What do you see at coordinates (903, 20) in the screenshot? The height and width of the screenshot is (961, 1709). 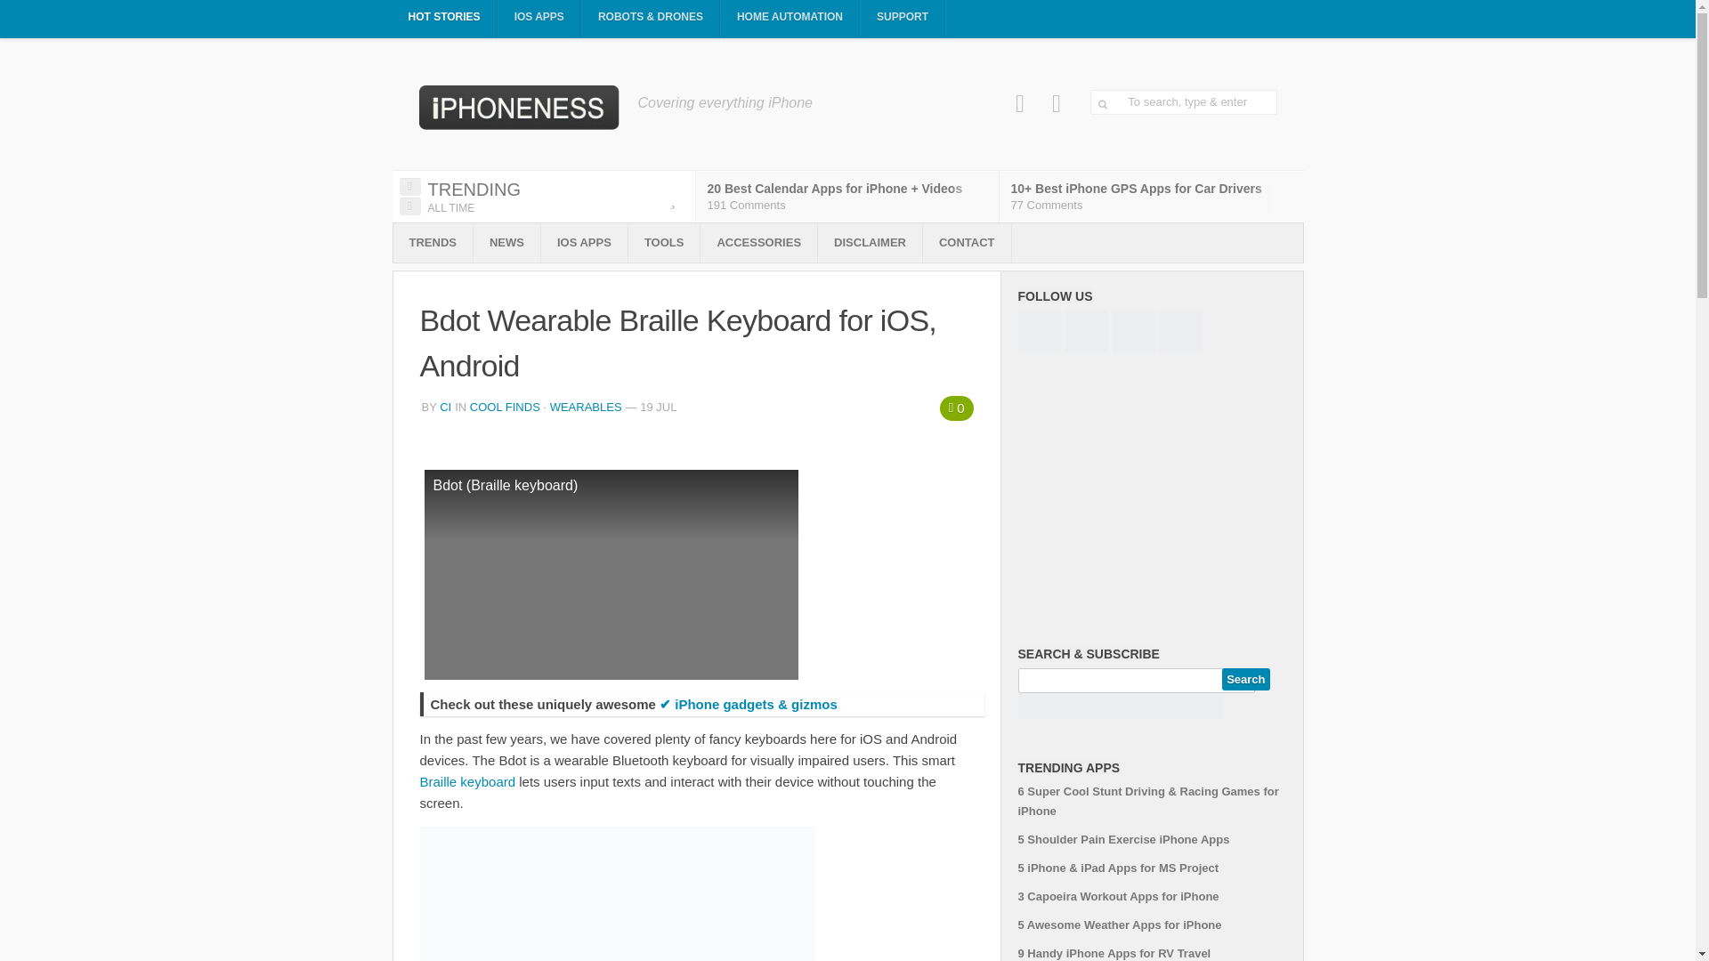 I see `SUPPORT` at bounding box center [903, 20].